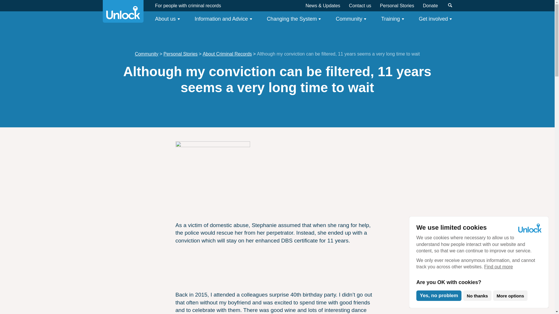 This screenshot has width=559, height=314. I want to click on Contact us, so click(360, 6).